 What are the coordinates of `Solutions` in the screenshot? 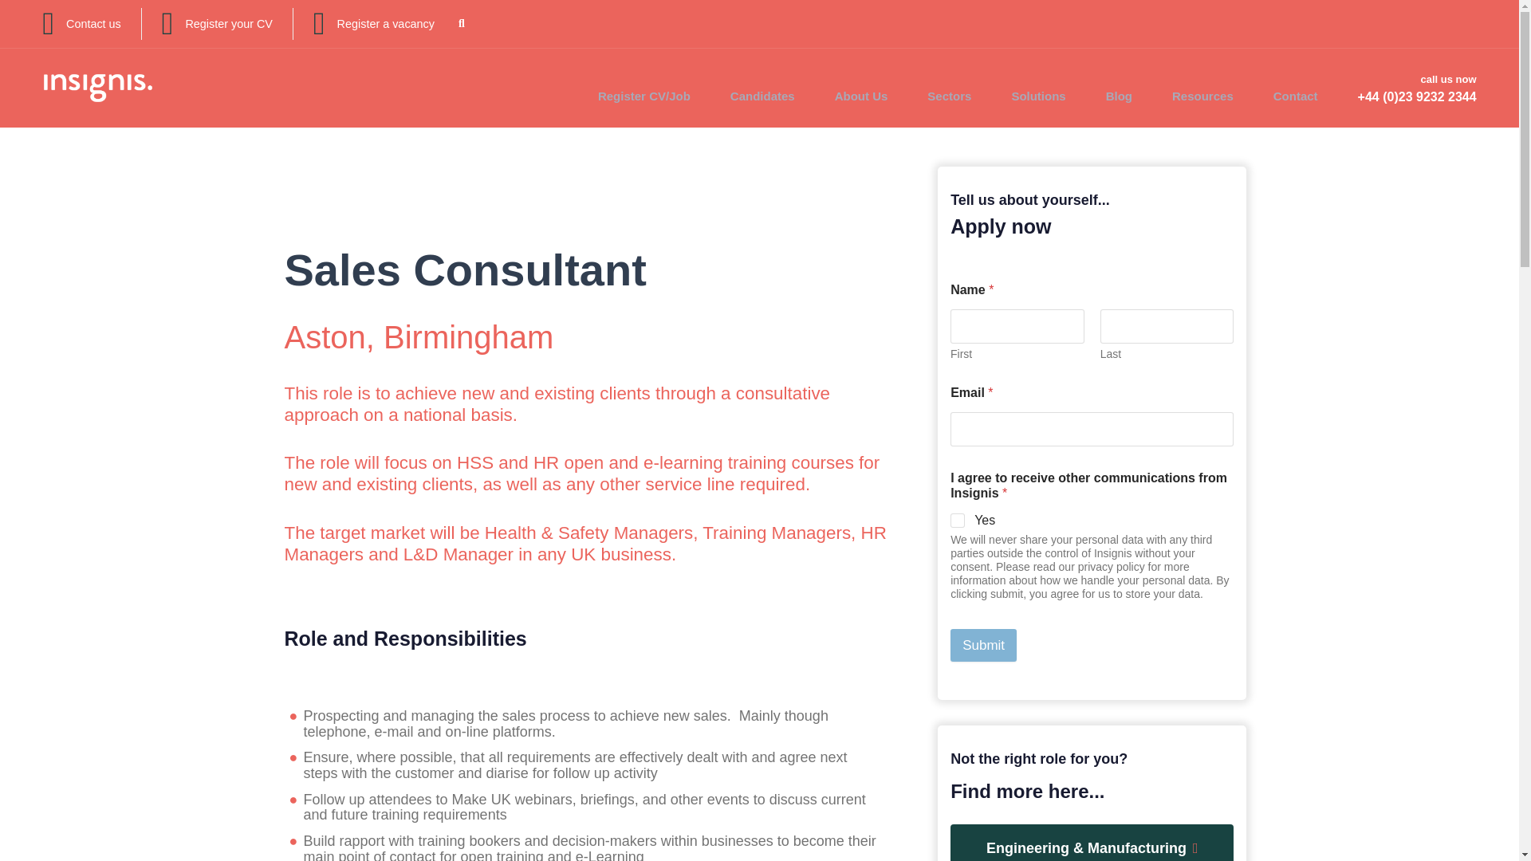 It's located at (1038, 88).